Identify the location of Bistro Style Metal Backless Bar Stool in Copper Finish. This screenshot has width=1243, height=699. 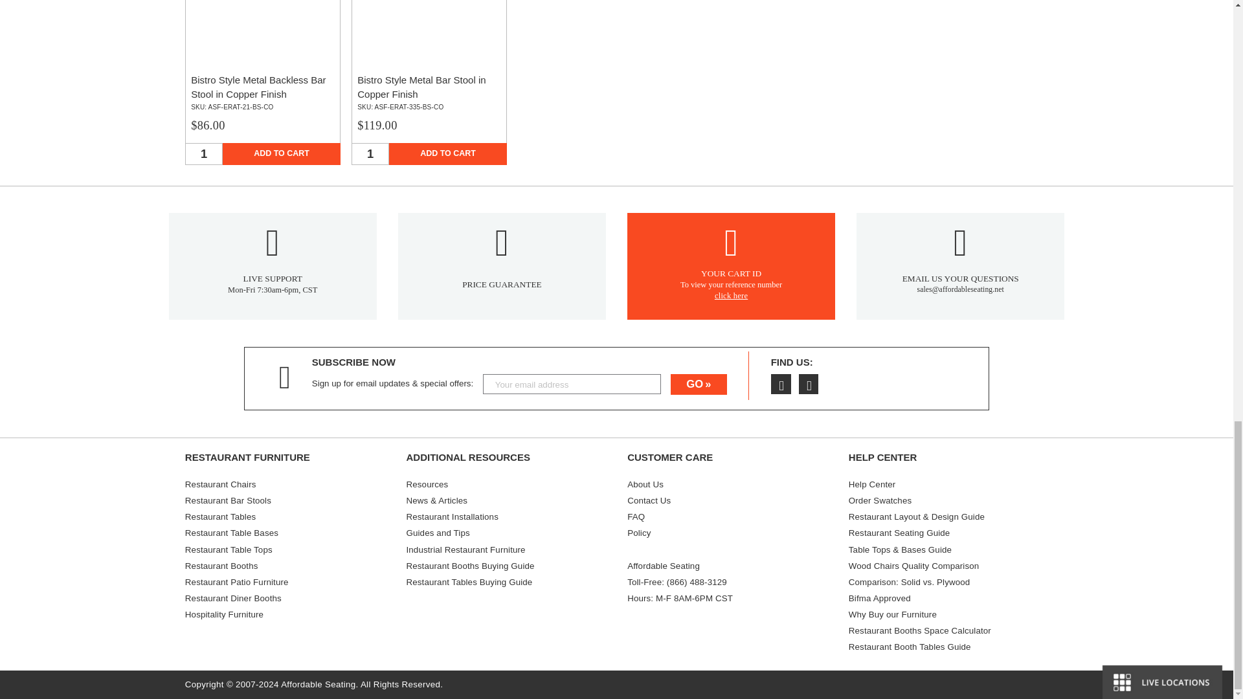
(263, 56).